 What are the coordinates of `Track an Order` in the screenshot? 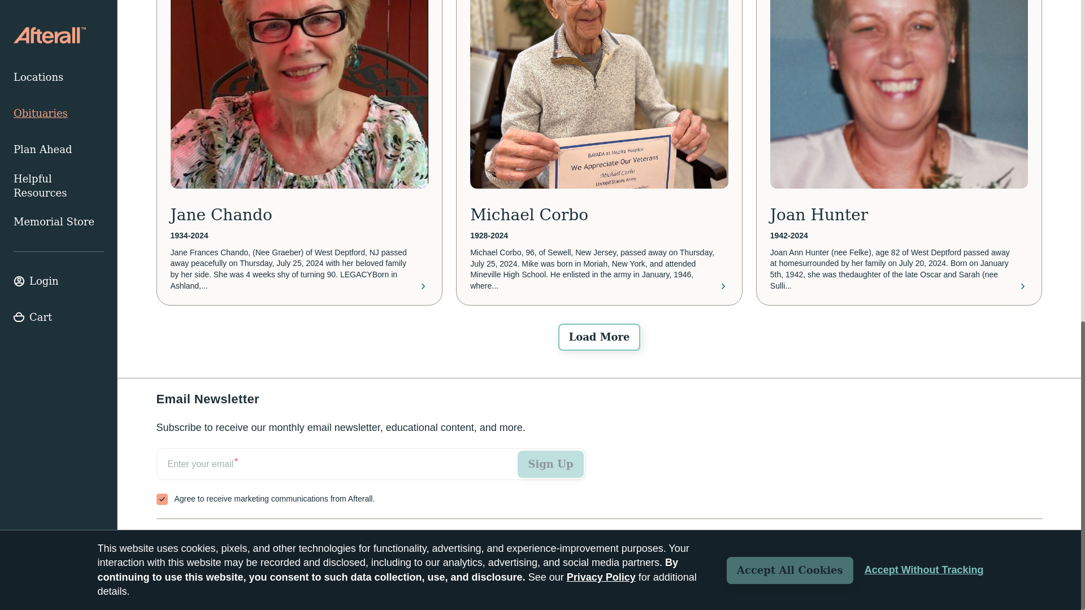 It's located at (192, 539).